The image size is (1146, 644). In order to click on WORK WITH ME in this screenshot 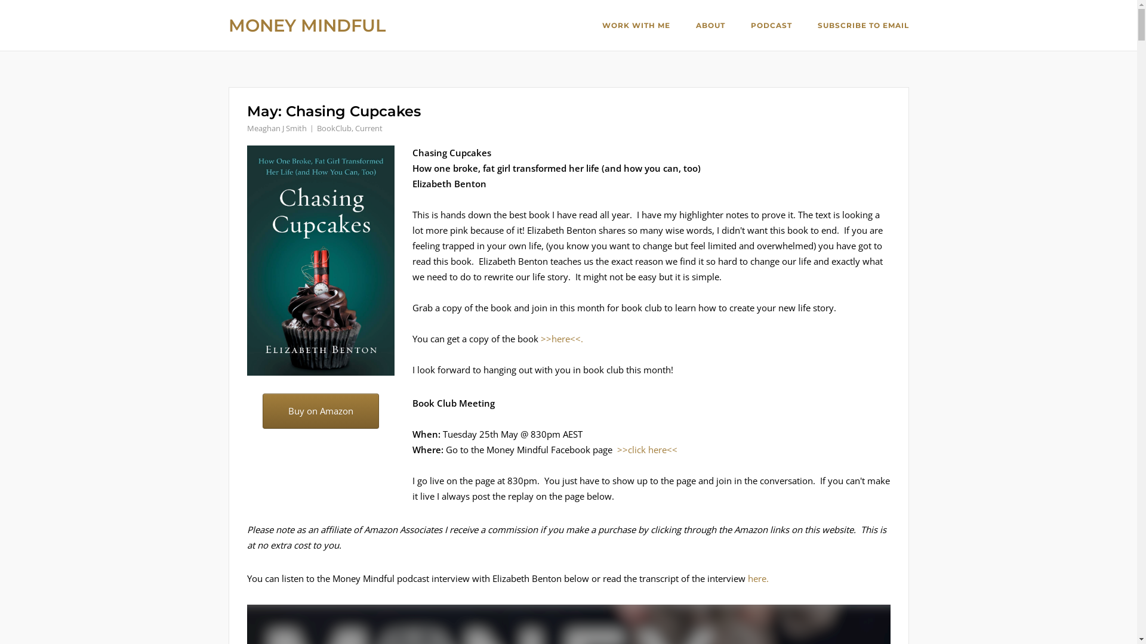, I will do `click(636, 27)`.